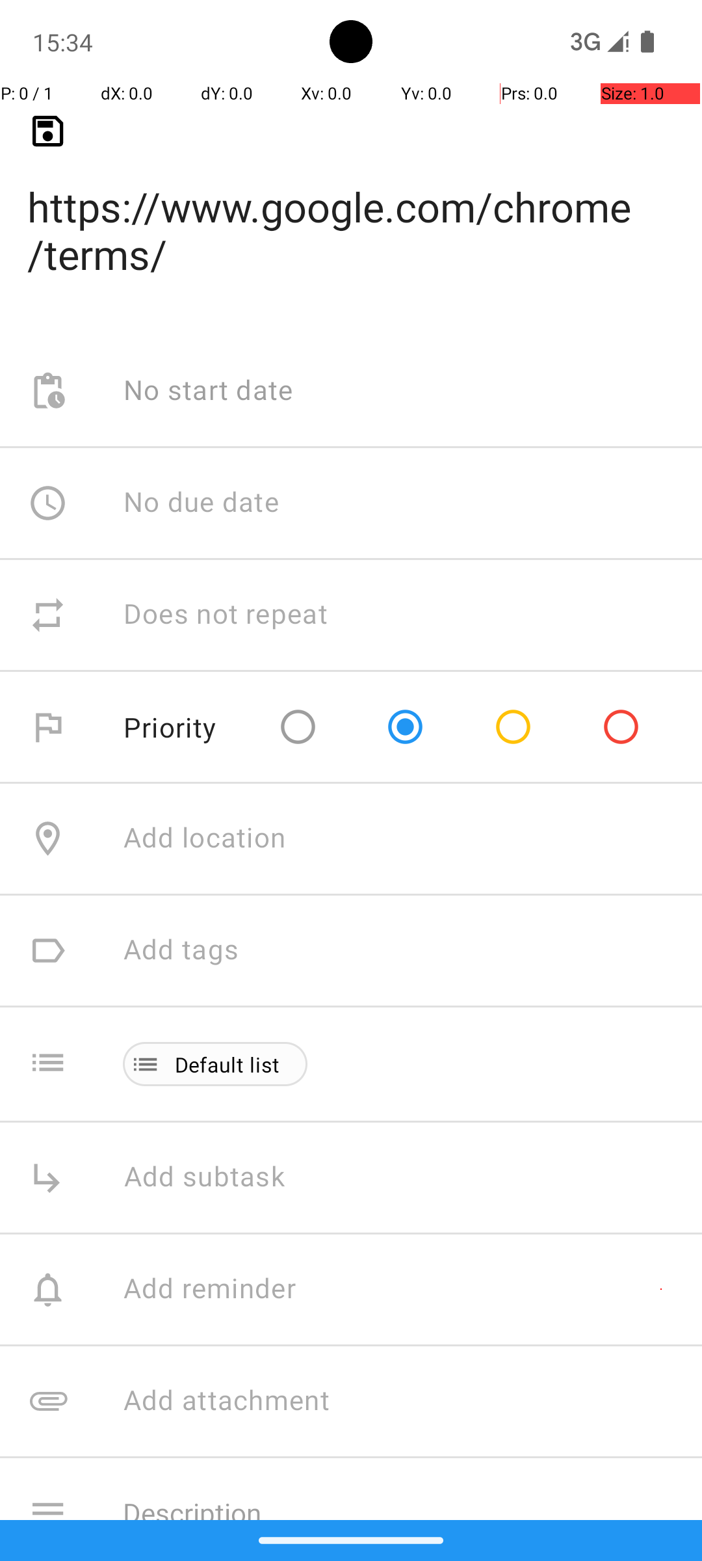  I want to click on Priority, so click(170, 727).